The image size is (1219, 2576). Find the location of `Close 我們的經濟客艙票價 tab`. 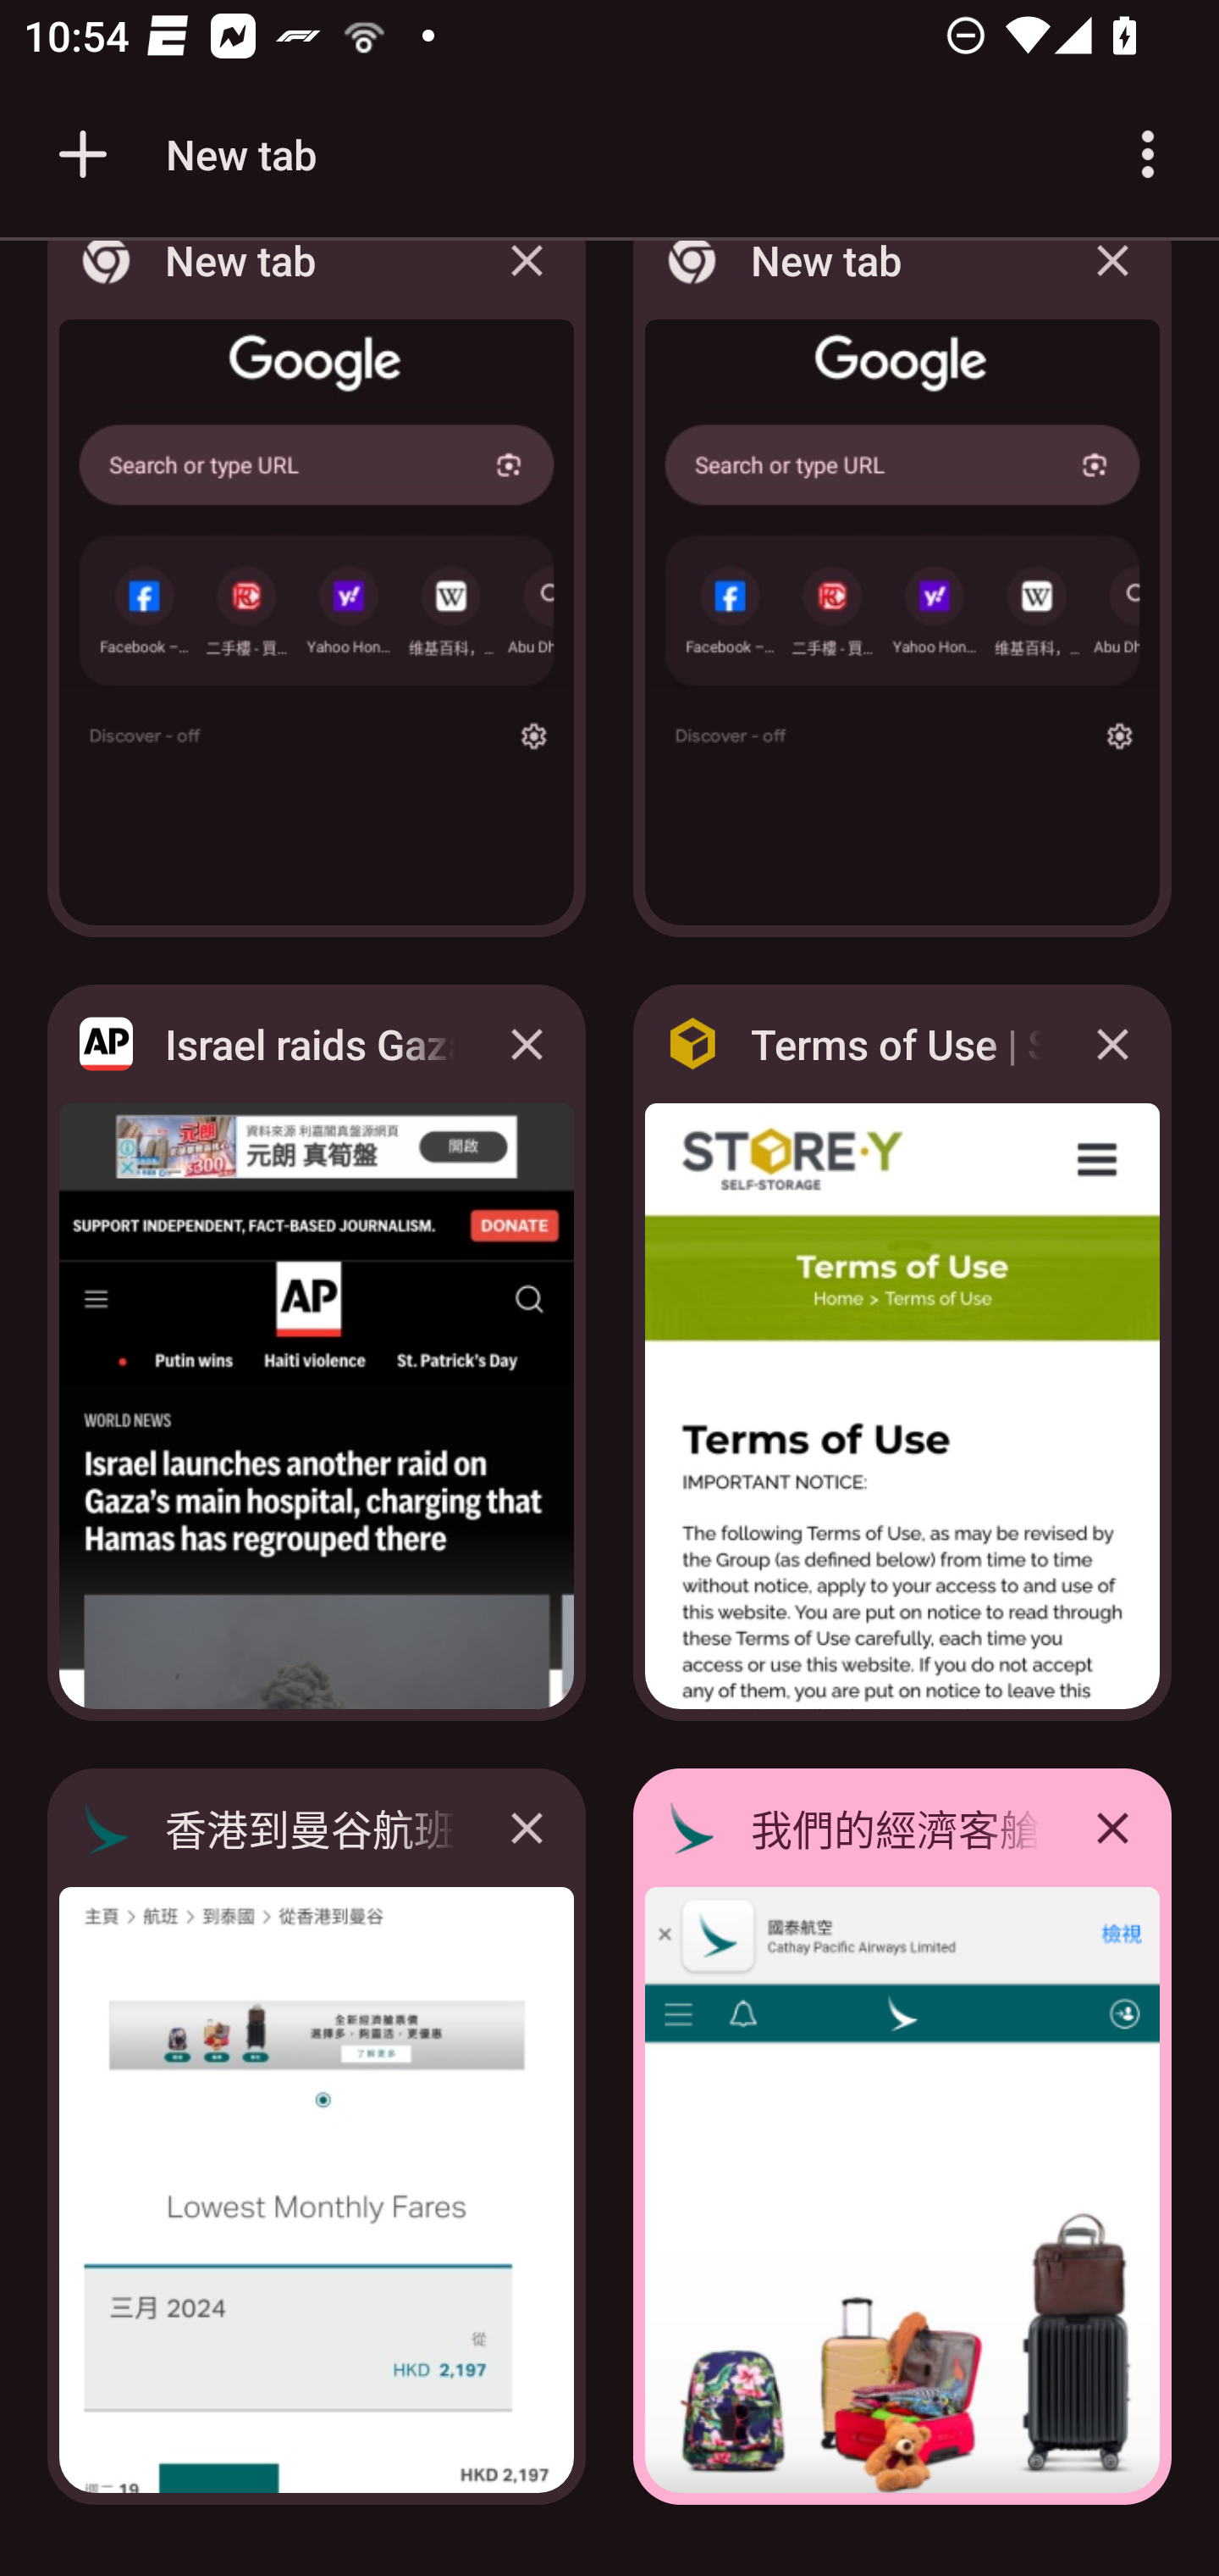

Close 我們的經濟客艙票價 tab is located at coordinates (1112, 1827).